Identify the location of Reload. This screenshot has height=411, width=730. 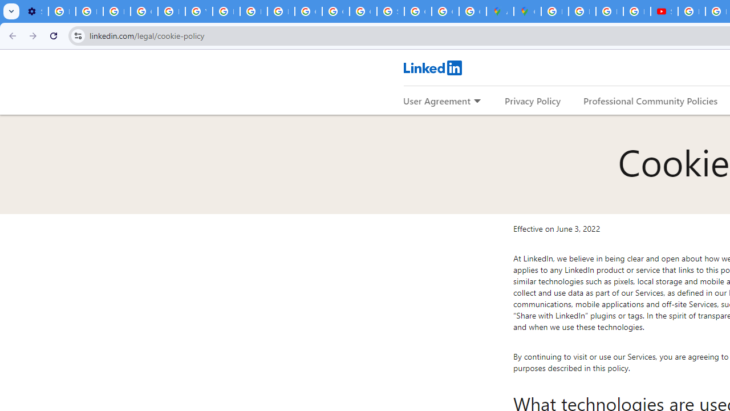
(54, 35).